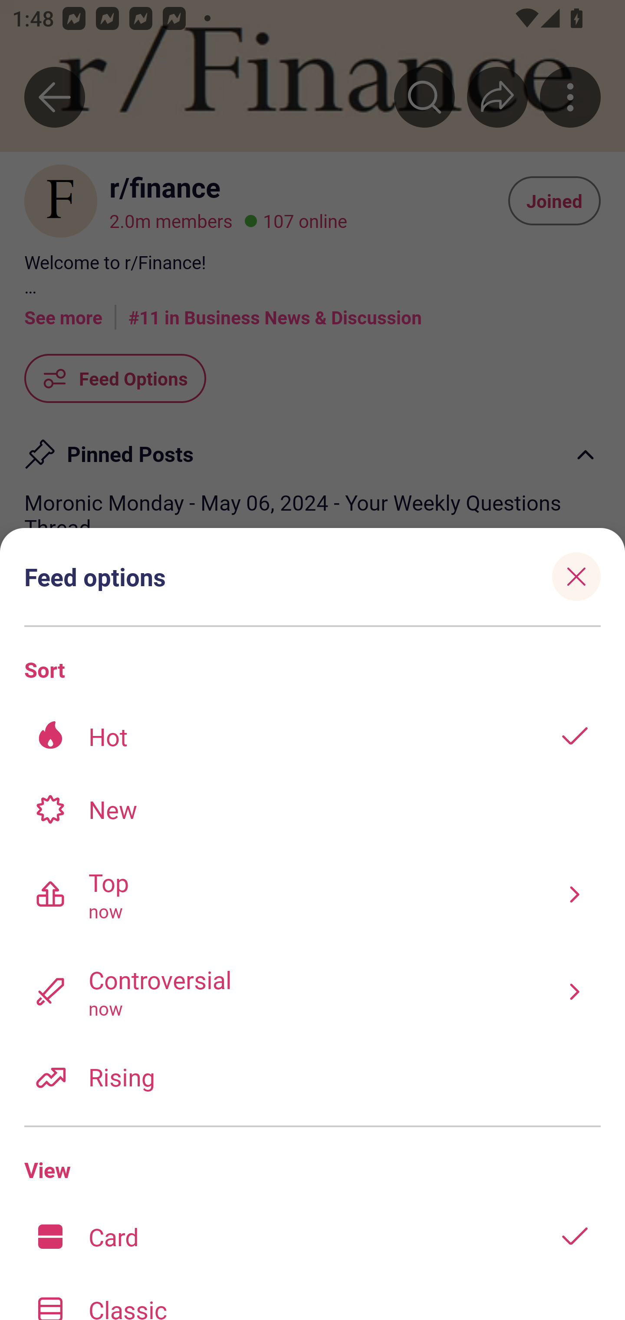  Describe the element at coordinates (312, 991) in the screenshot. I see `Controversial now` at that location.